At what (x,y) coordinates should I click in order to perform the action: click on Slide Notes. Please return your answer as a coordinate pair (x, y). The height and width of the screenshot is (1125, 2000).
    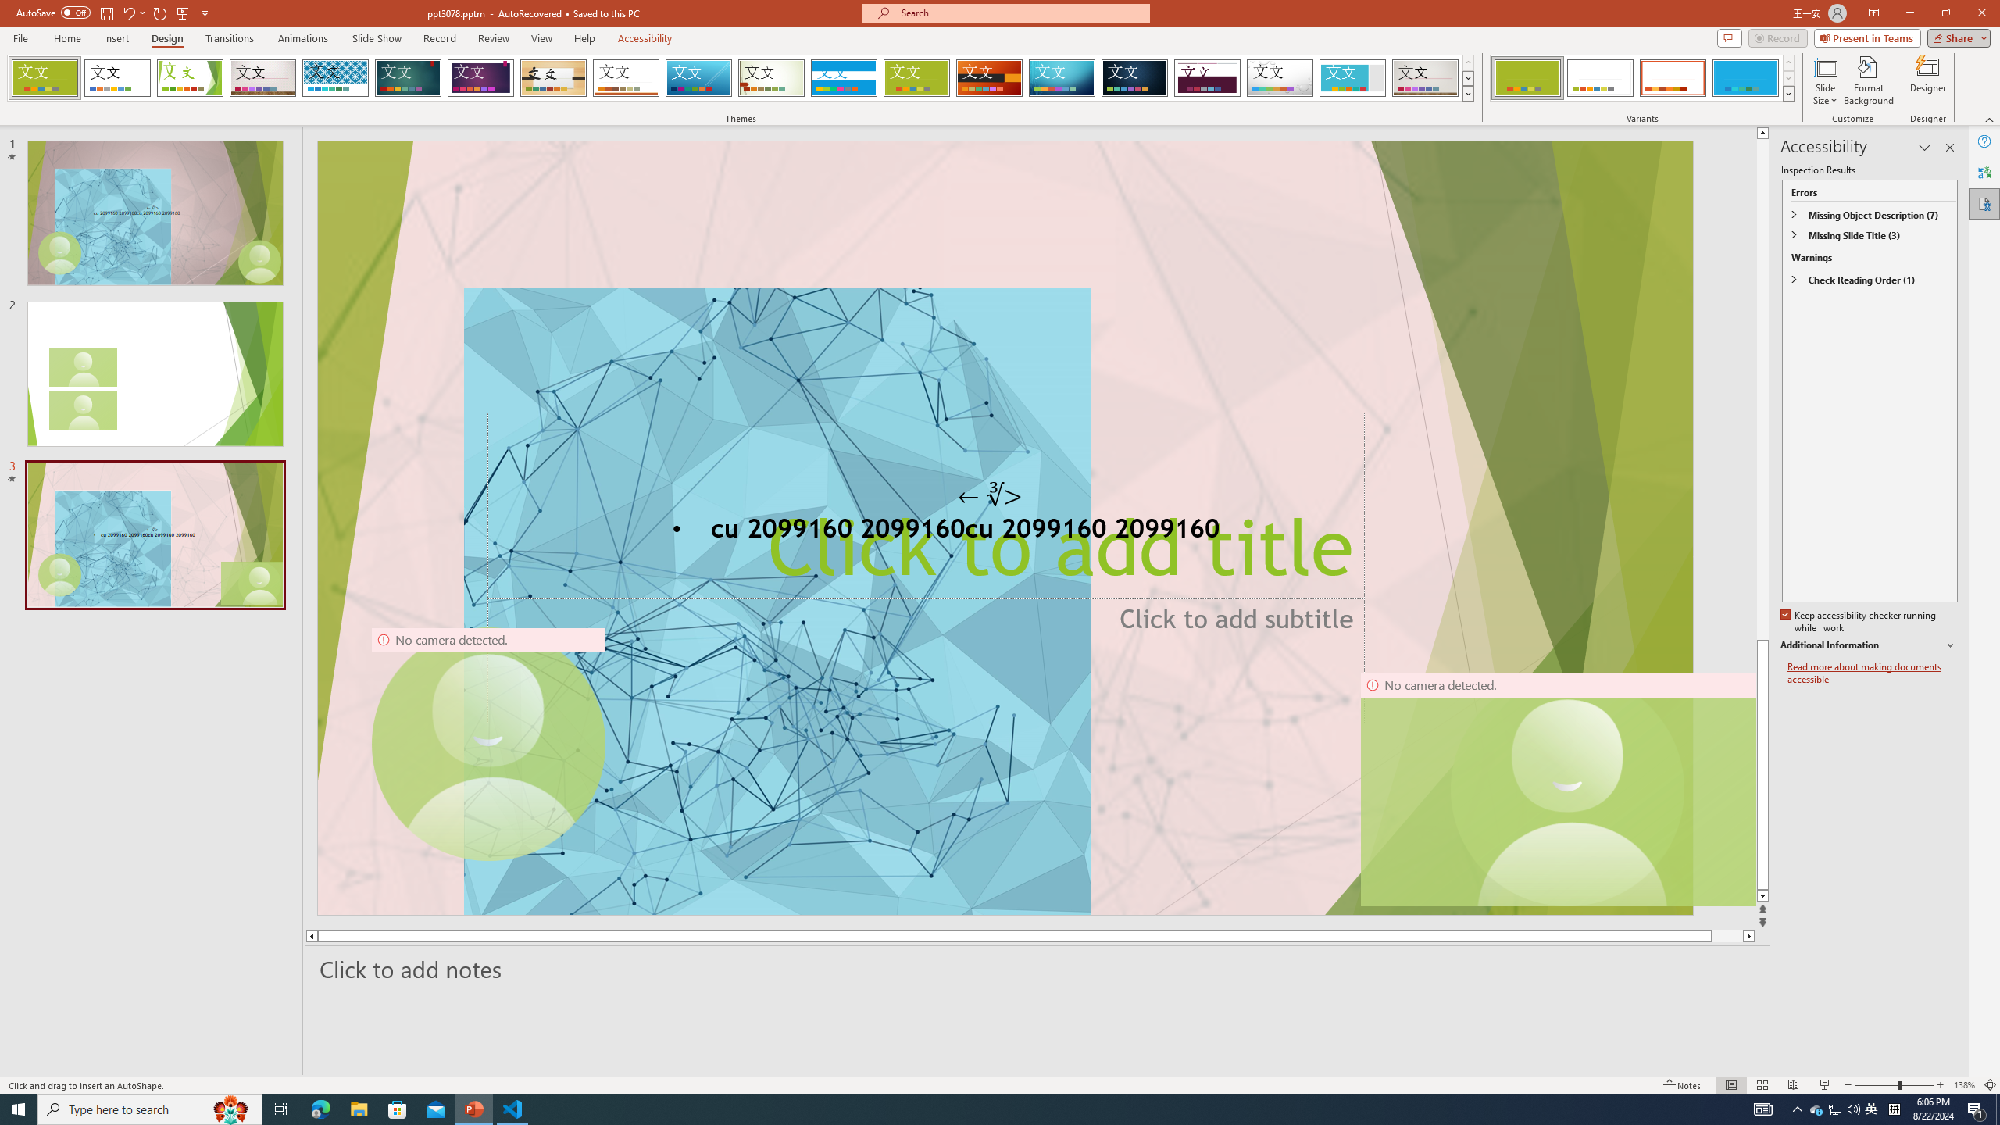
    Looking at the image, I should click on (1037, 969).